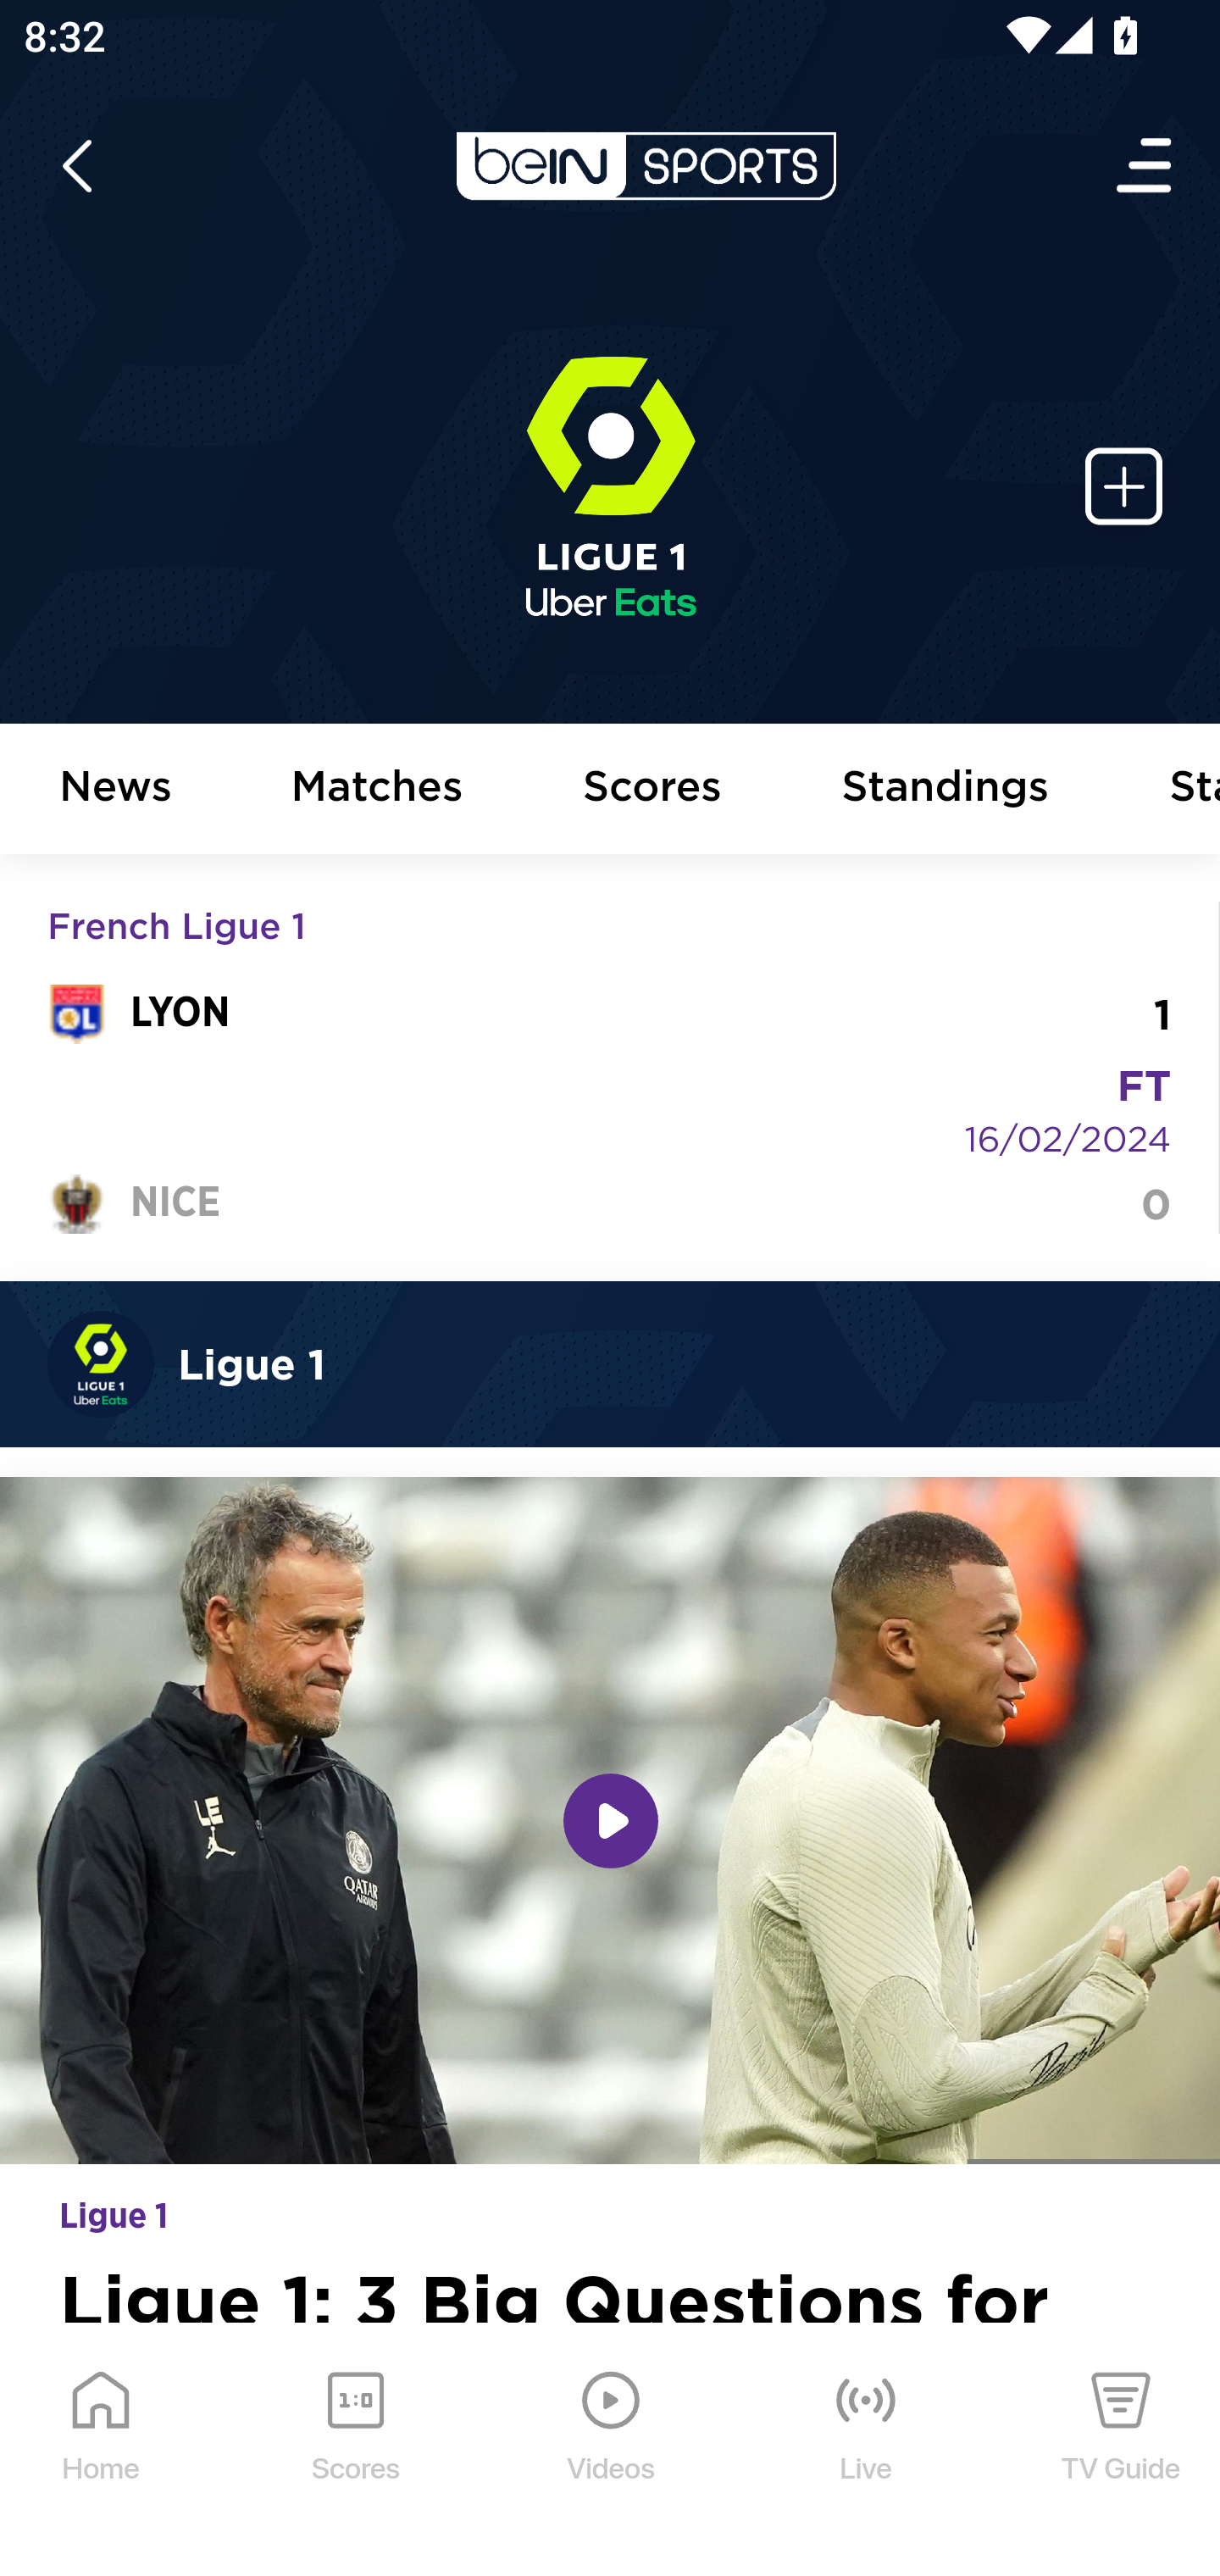 The image size is (1220, 2576). I want to click on icon back, so click(76, 166).